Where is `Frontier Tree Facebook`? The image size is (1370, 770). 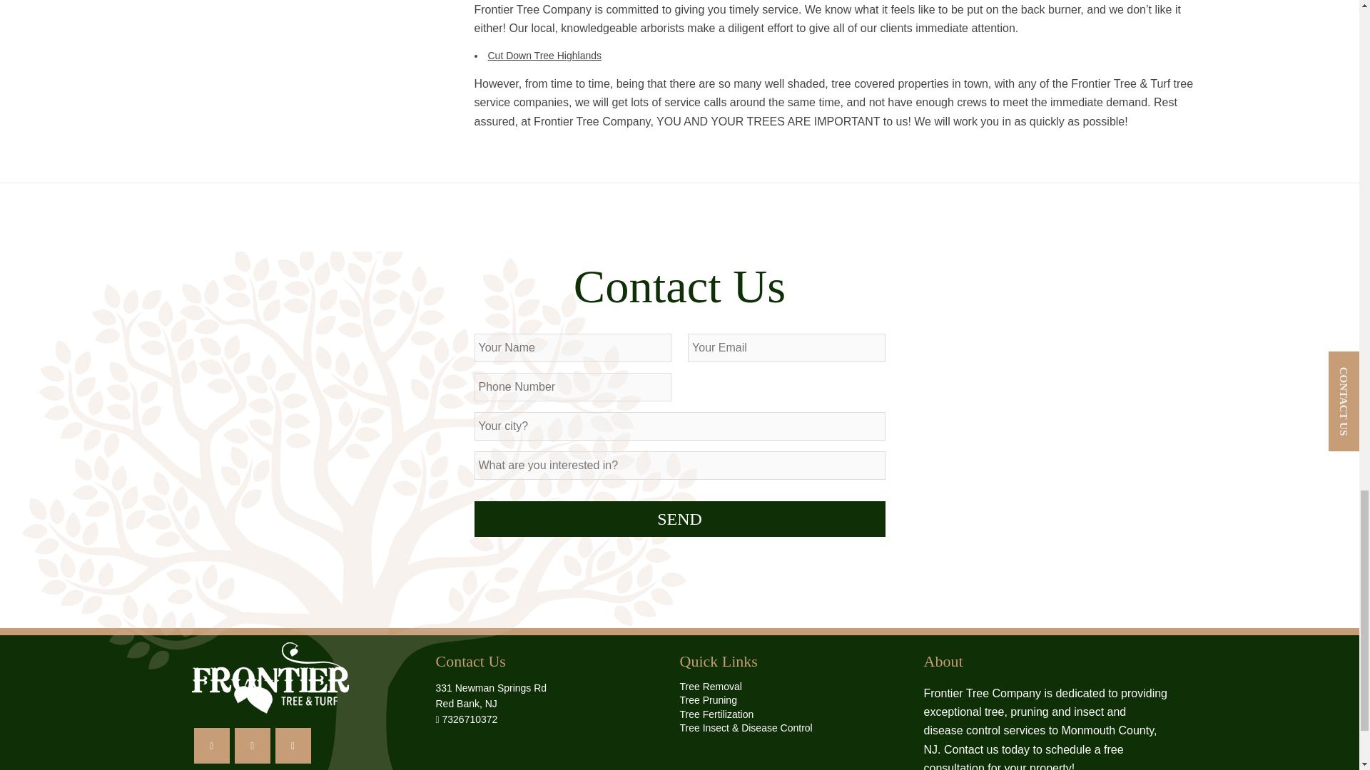
Frontier Tree Facebook is located at coordinates (212, 746).